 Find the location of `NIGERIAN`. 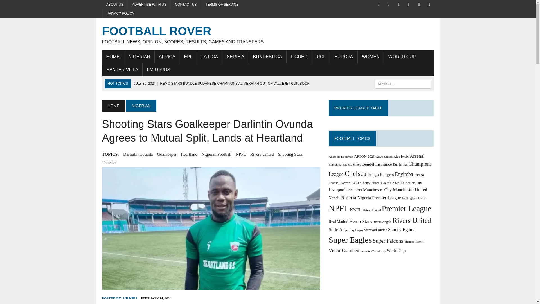

NIGERIAN is located at coordinates (139, 57).